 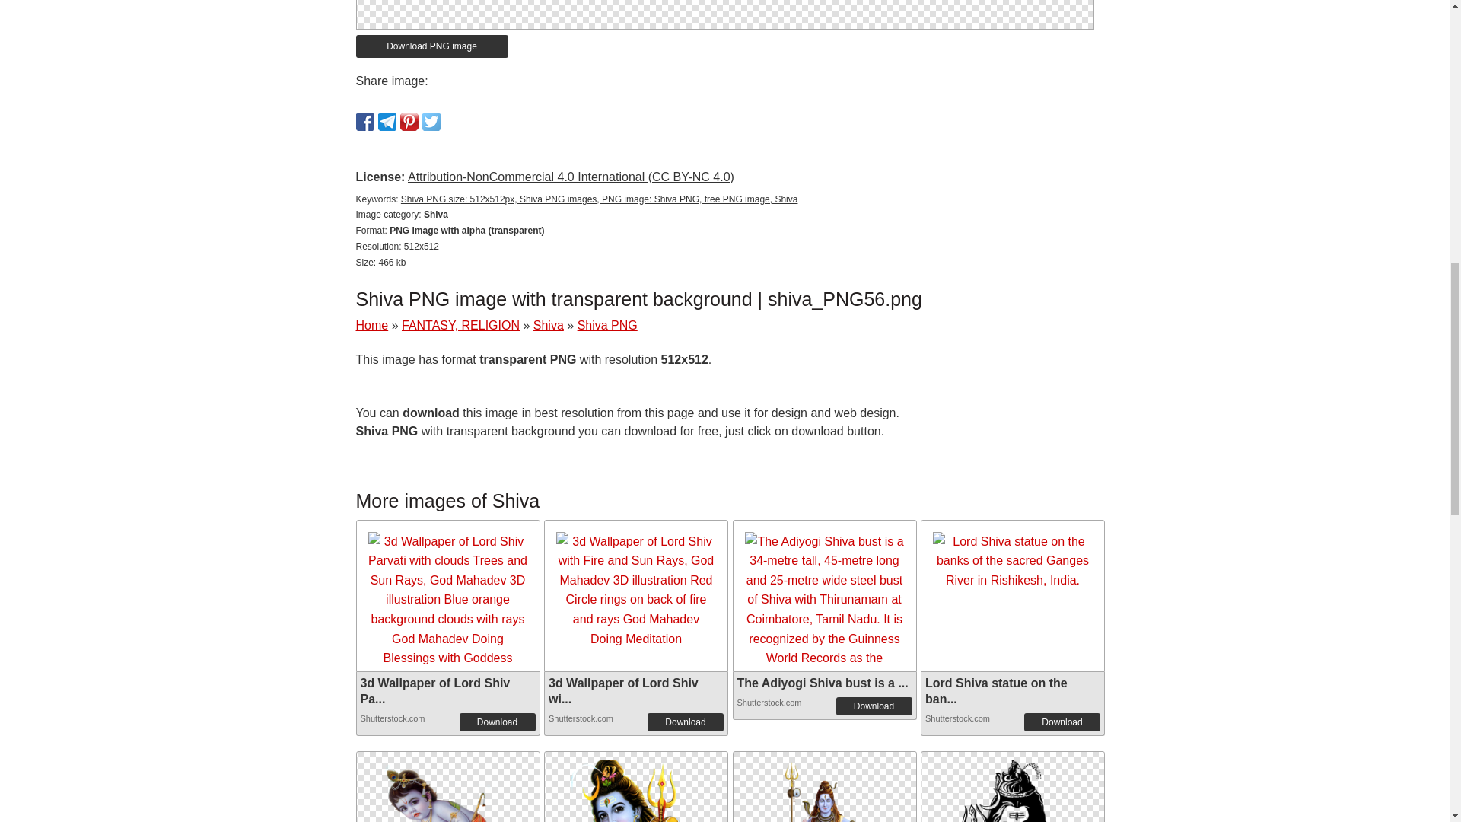 I want to click on Share in Facebook, so click(x=365, y=121).